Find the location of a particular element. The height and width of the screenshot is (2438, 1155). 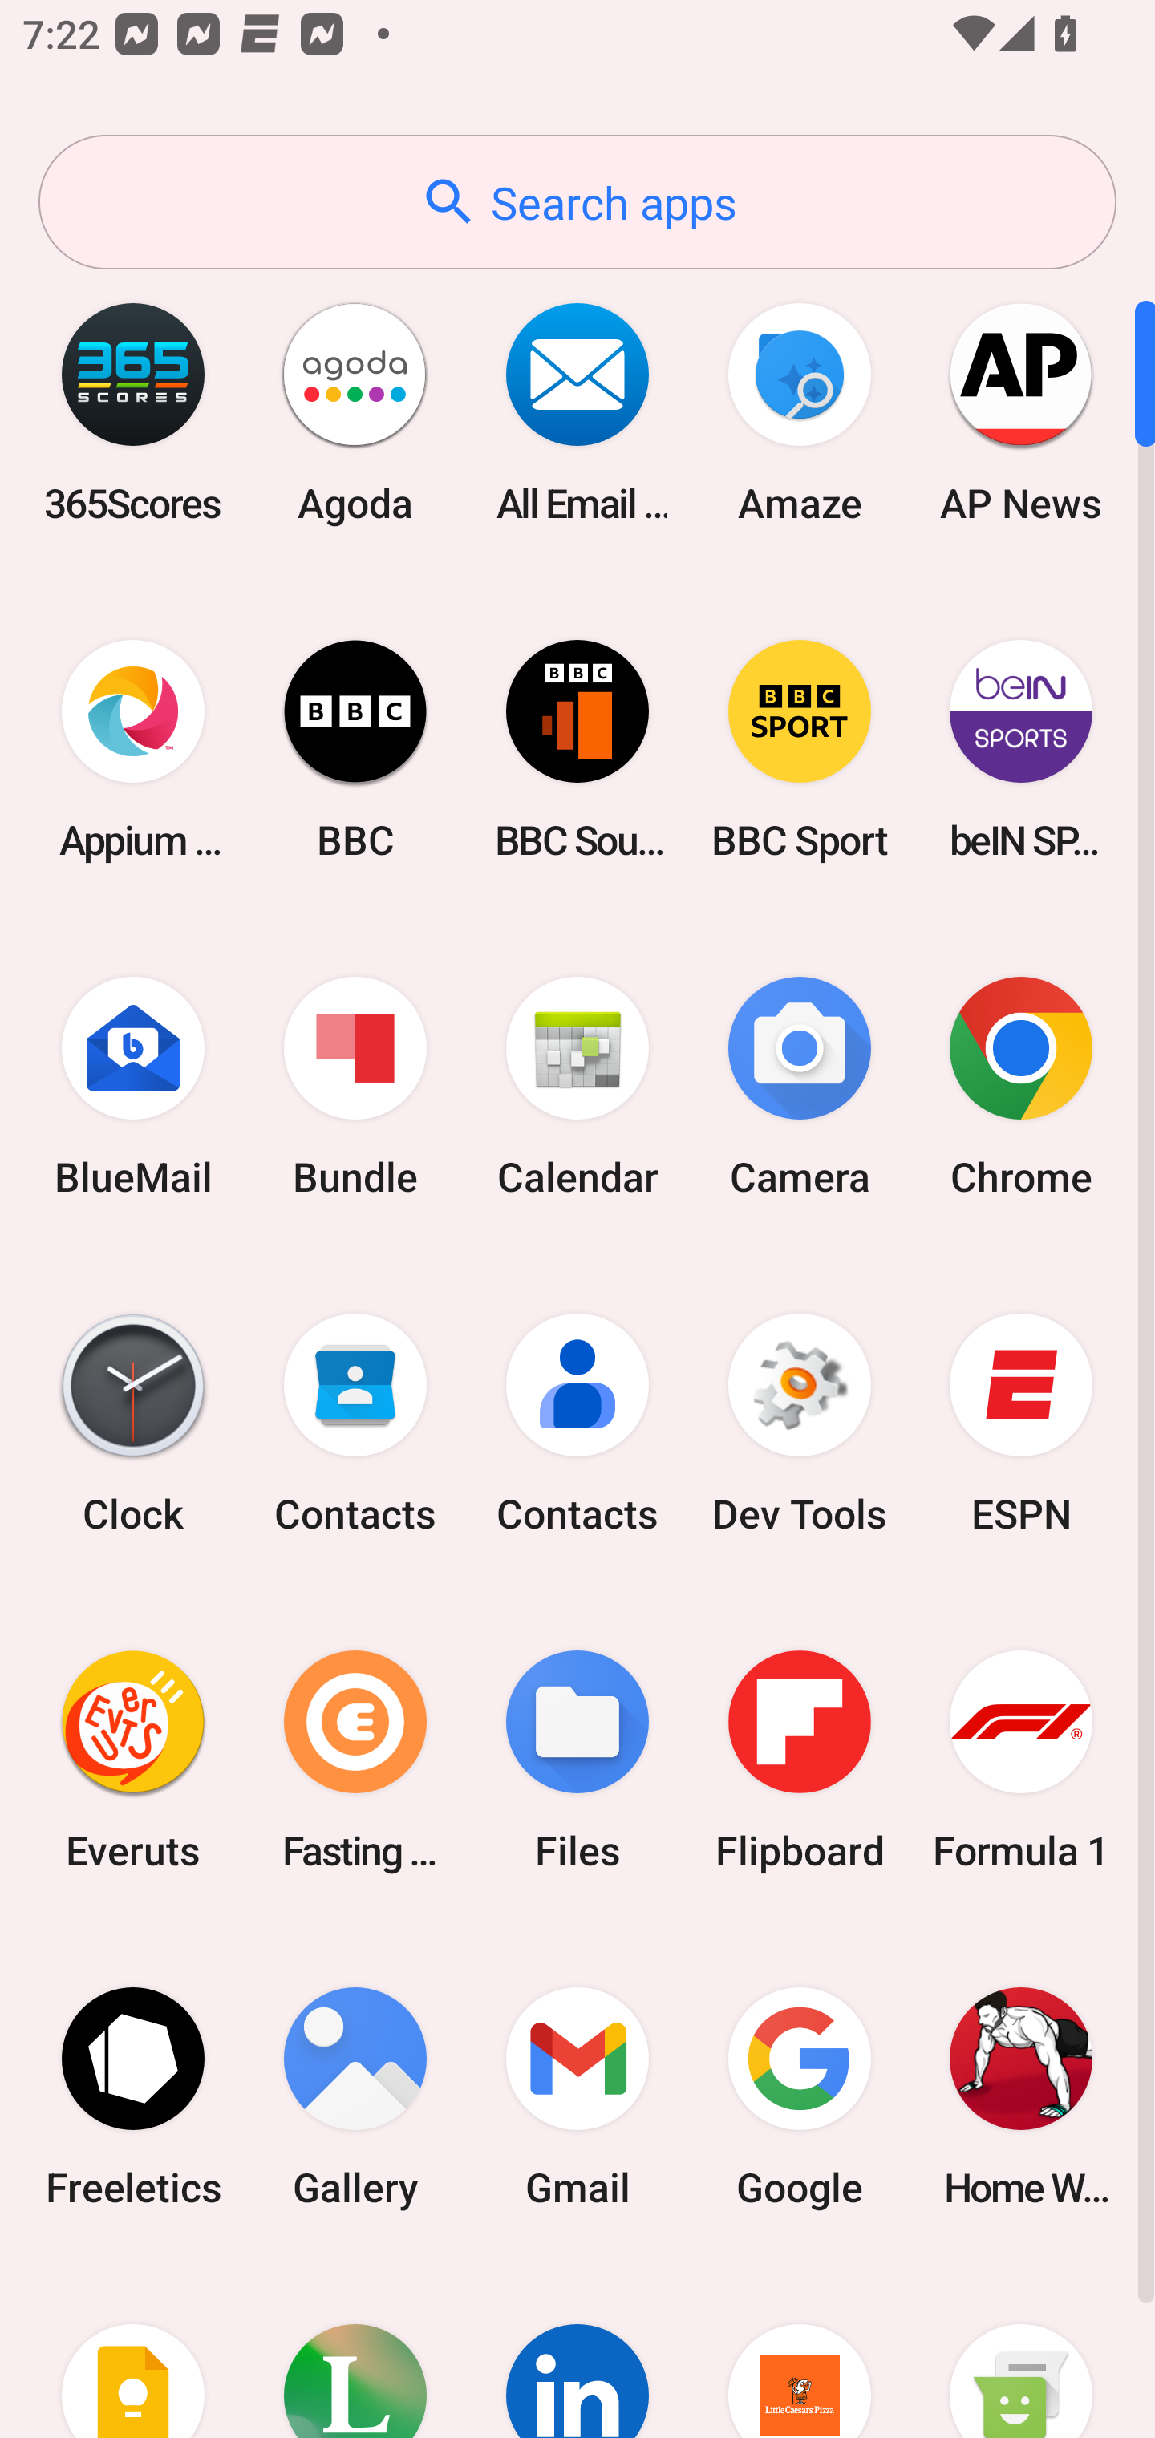

BBC Sounds is located at coordinates (577, 749).